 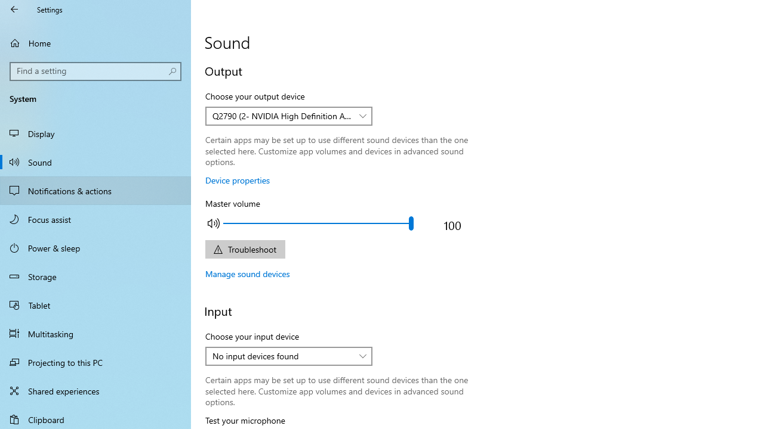 What do you see at coordinates (214, 223) in the screenshot?
I see `Mute master volume` at bounding box center [214, 223].